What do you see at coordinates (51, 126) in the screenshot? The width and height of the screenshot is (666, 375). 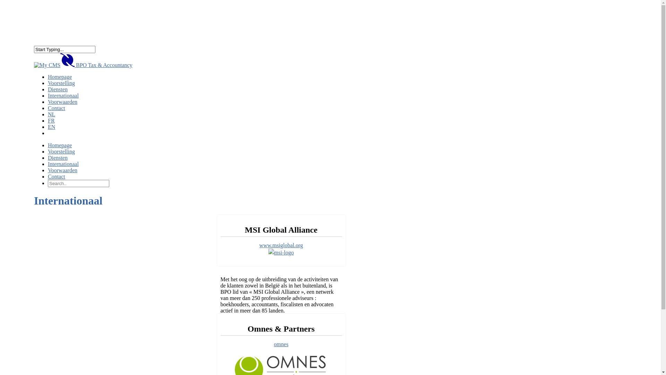 I see `FR` at bounding box center [51, 126].